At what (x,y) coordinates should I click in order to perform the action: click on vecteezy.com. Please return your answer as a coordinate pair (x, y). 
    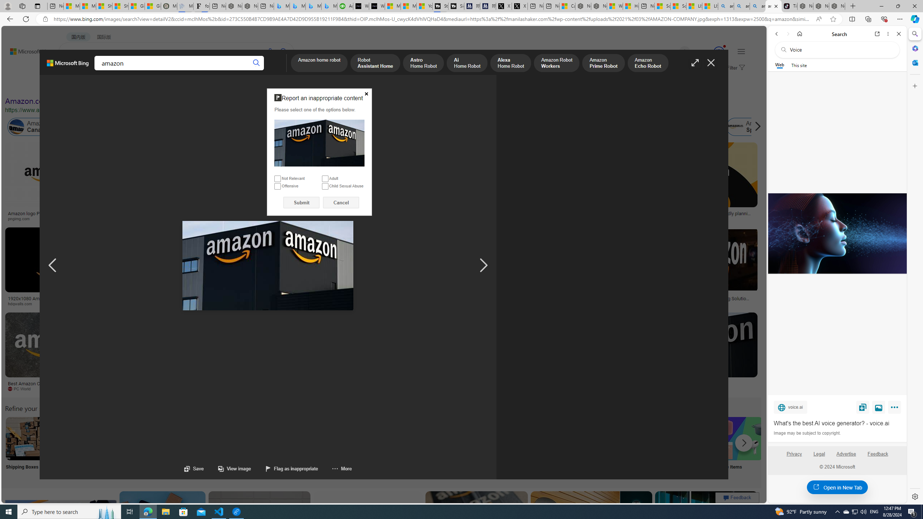
    Looking at the image, I should click on (595, 304).